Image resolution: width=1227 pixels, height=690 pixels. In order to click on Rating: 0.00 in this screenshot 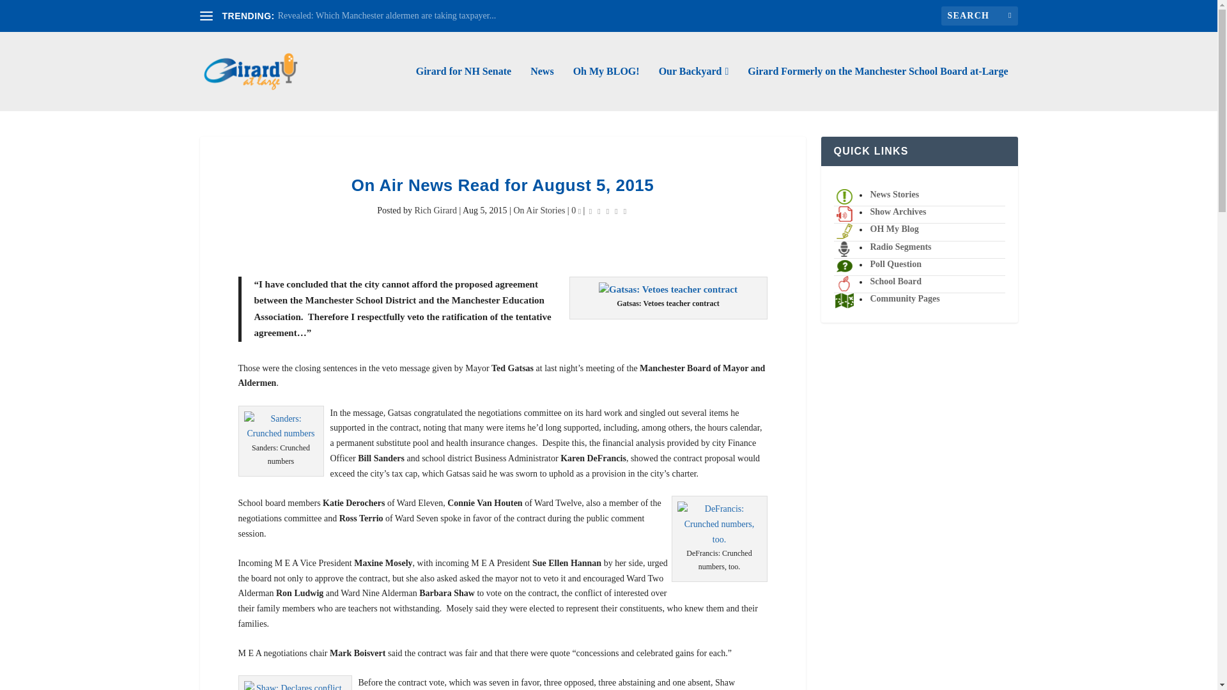, I will do `click(608, 211)`.